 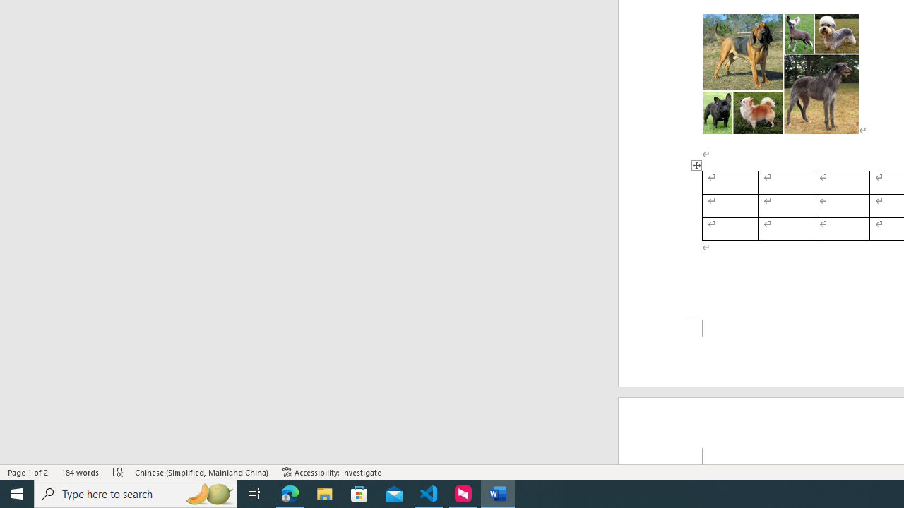 What do you see at coordinates (780, 74) in the screenshot?
I see `Morphological variation in six dogs` at bounding box center [780, 74].